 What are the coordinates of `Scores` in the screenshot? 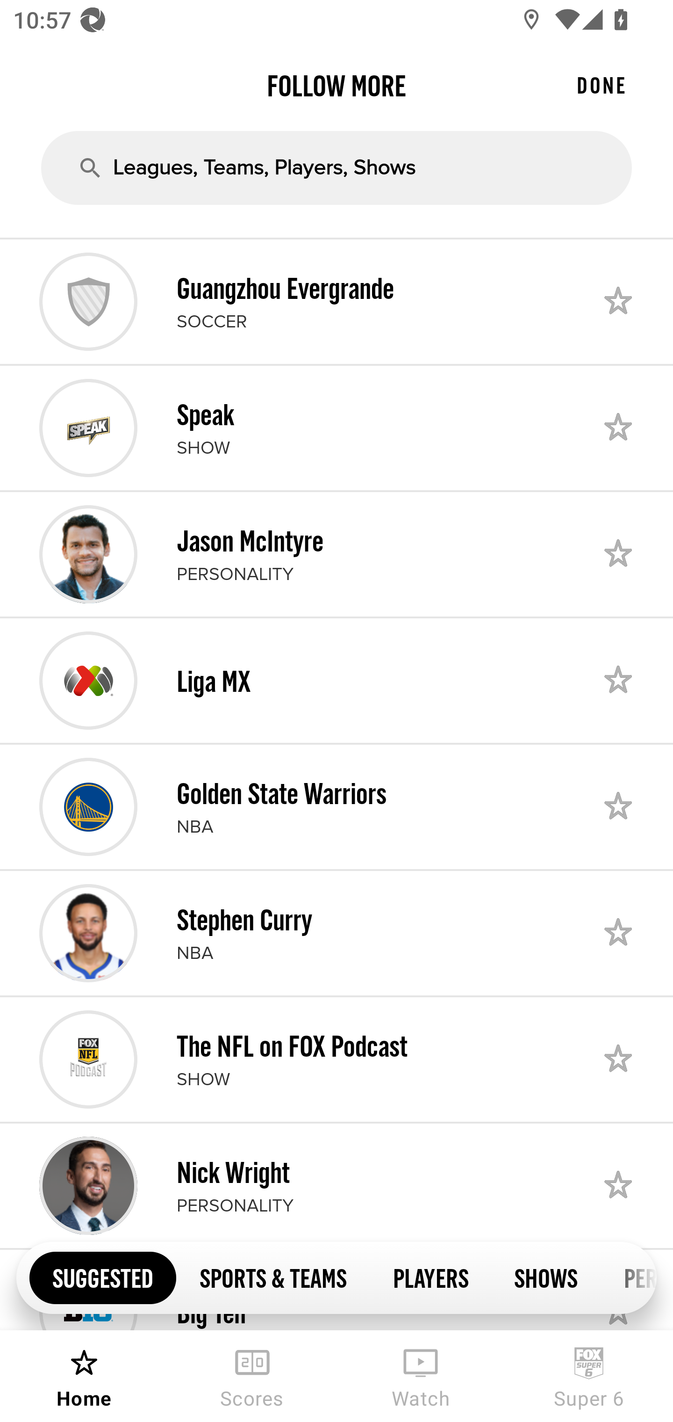 It's located at (252, 1376).